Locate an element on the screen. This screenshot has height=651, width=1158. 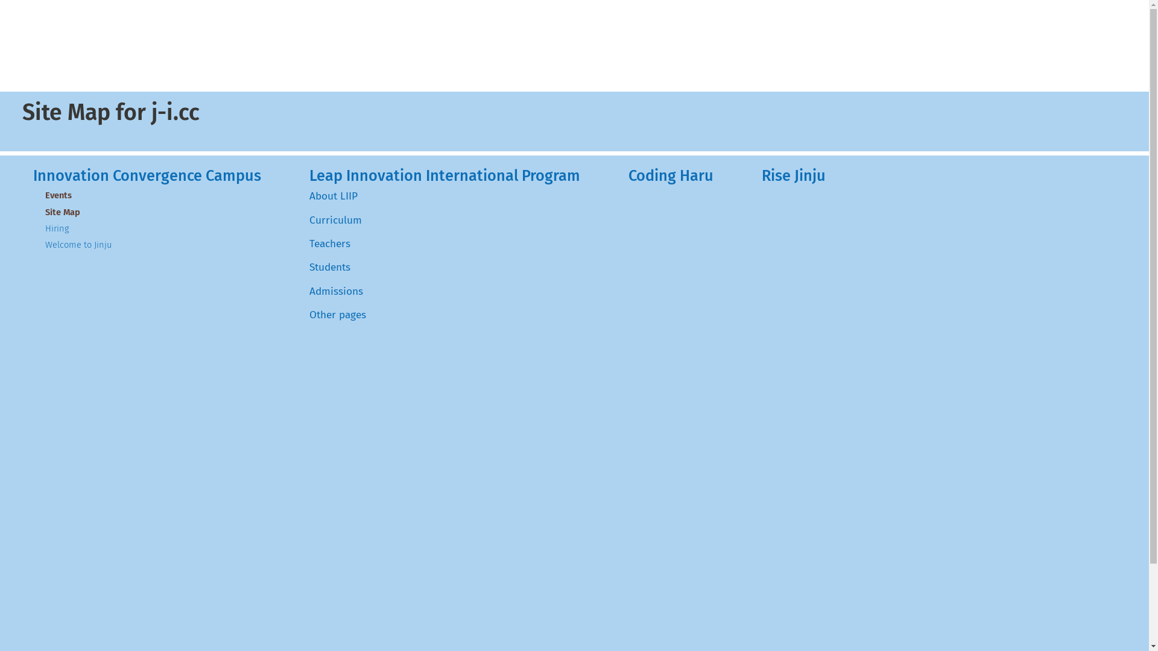
Events is located at coordinates (59, 195).